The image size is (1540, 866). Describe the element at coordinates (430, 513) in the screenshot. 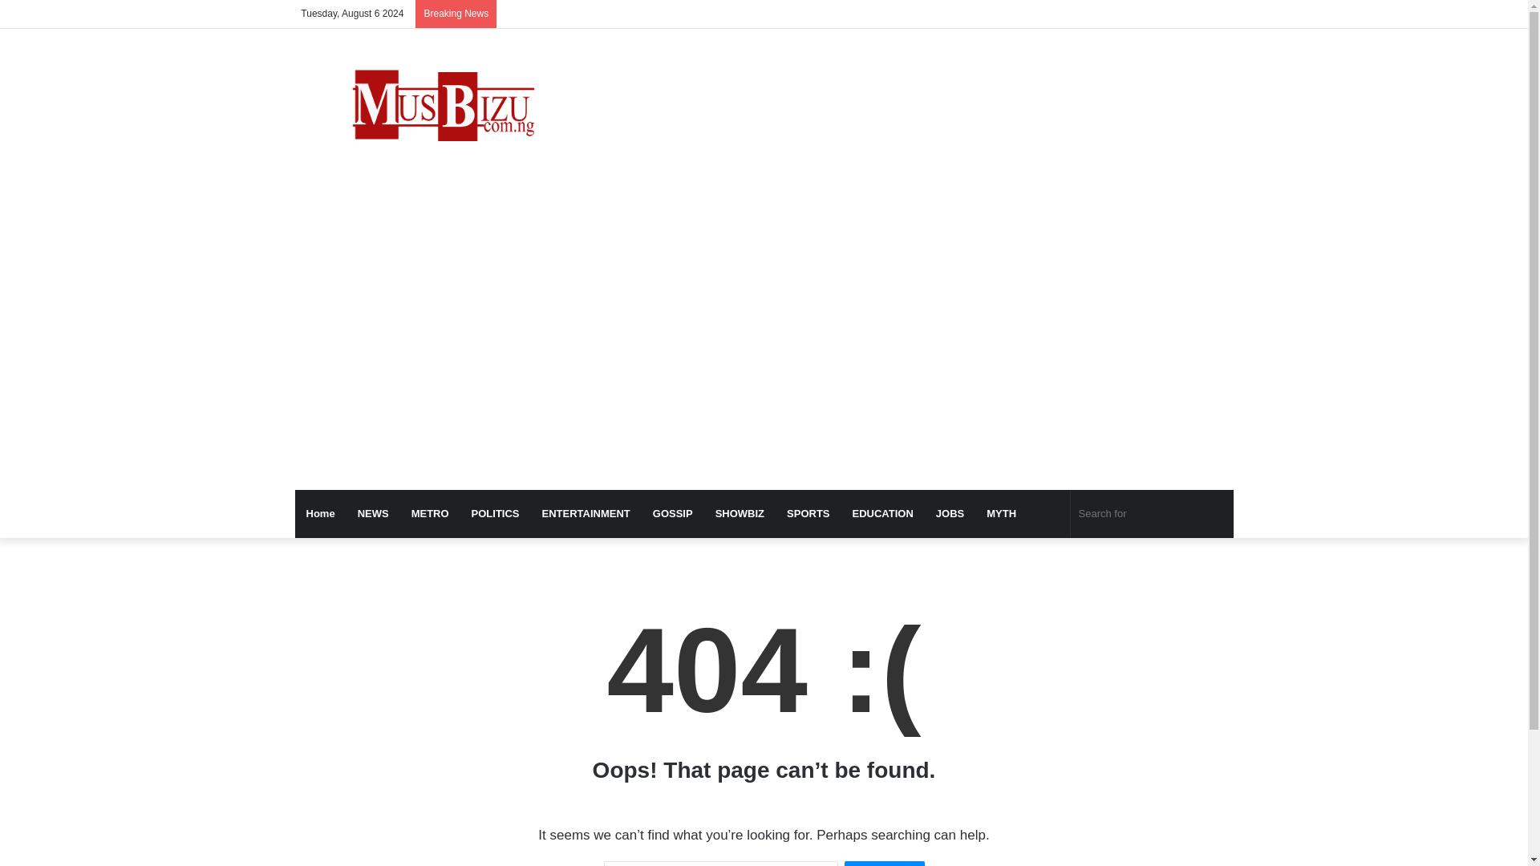

I see `METRO` at that location.